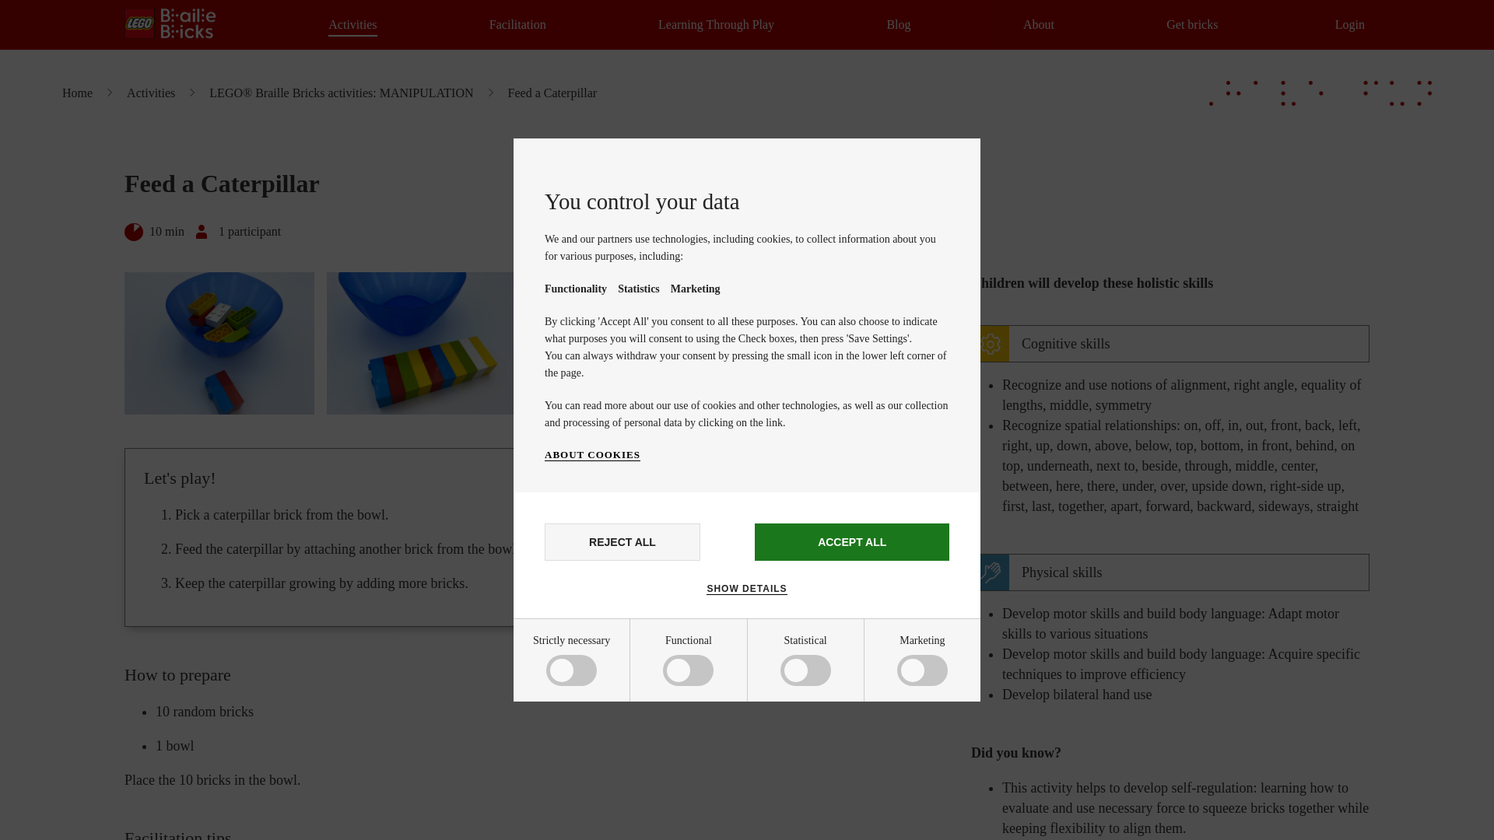 The image size is (1494, 840). Describe the element at coordinates (622, 541) in the screenshot. I see `REJECT ALL` at that location.